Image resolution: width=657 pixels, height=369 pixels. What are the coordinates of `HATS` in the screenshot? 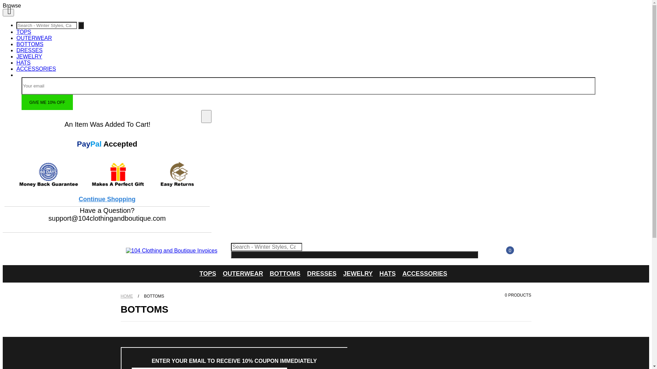 It's located at (388, 274).